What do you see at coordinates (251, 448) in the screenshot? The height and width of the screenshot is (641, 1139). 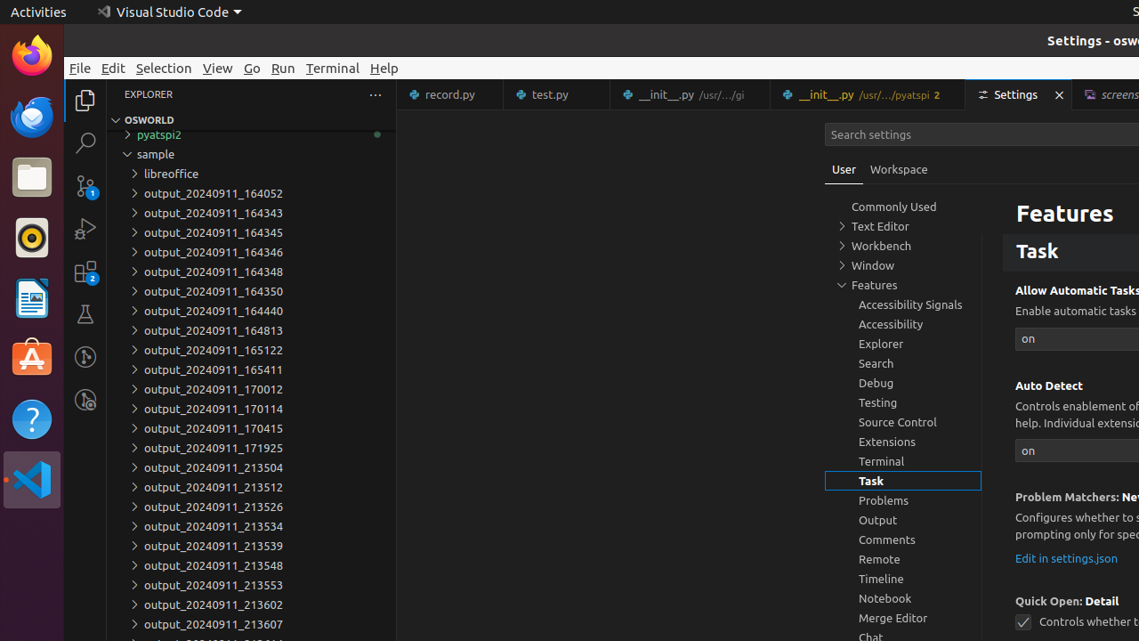 I see `output_20240911_171925` at bounding box center [251, 448].